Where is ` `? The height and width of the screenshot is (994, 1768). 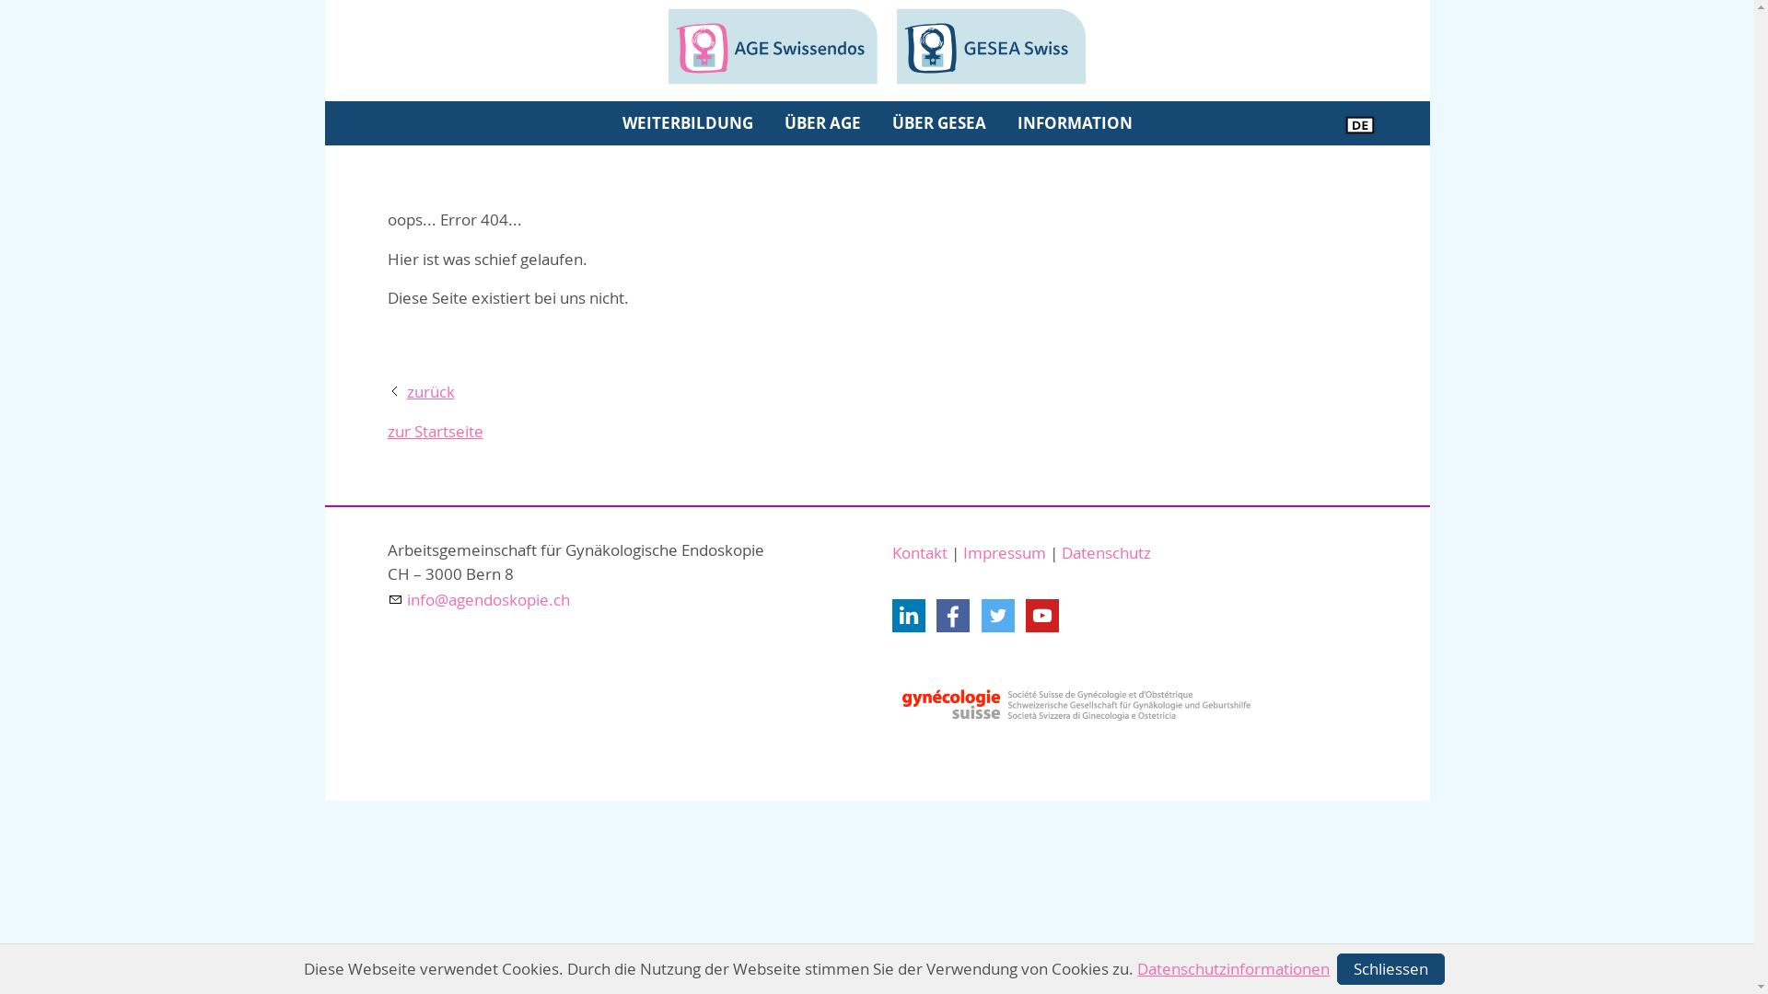
  is located at coordinates (953, 616).